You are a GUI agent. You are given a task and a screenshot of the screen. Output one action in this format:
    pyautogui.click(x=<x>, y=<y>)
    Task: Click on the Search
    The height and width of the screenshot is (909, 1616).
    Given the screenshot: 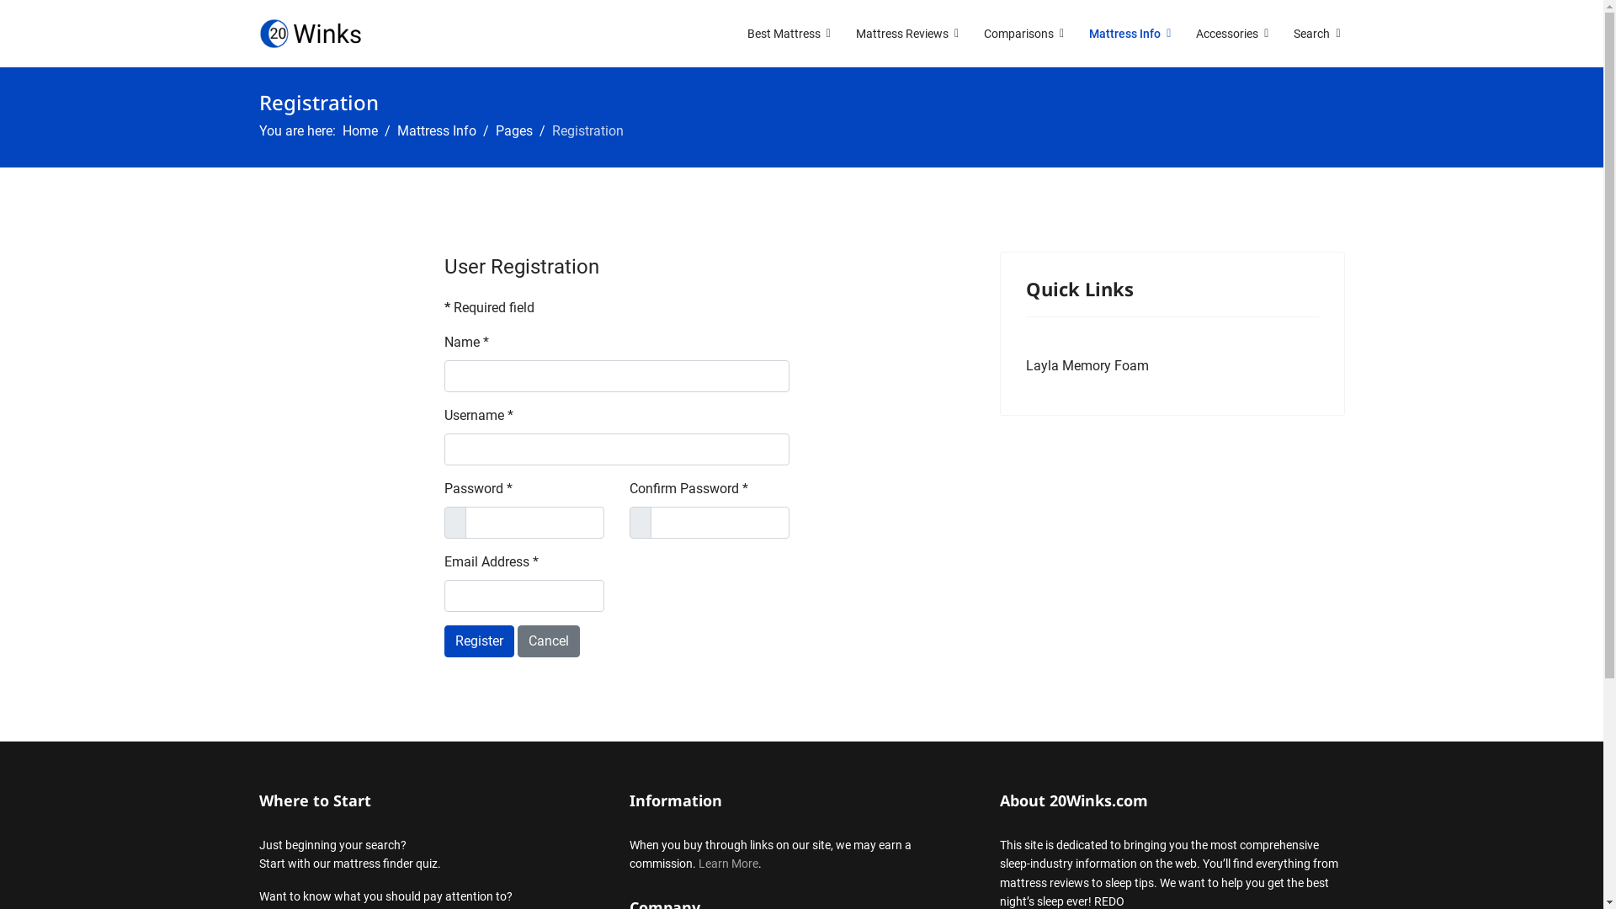 What is the action you would take?
    pyautogui.click(x=1310, y=34)
    